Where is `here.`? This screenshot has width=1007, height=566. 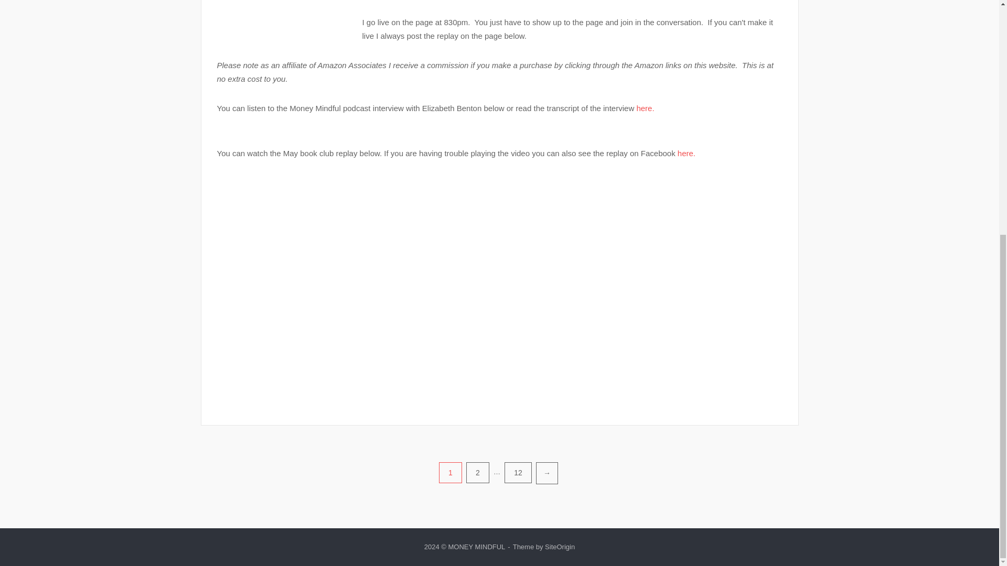
here. is located at coordinates (645, 108).